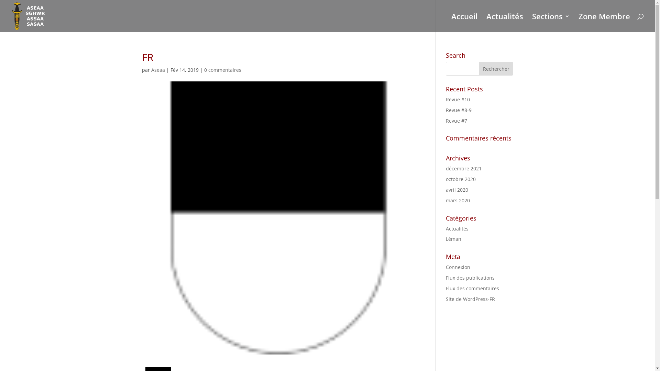 The image size is (660, 371). What do you see at coordinates (458, 267) in the screenshot?
I see `Connexion` at bounding box center [458, 267].